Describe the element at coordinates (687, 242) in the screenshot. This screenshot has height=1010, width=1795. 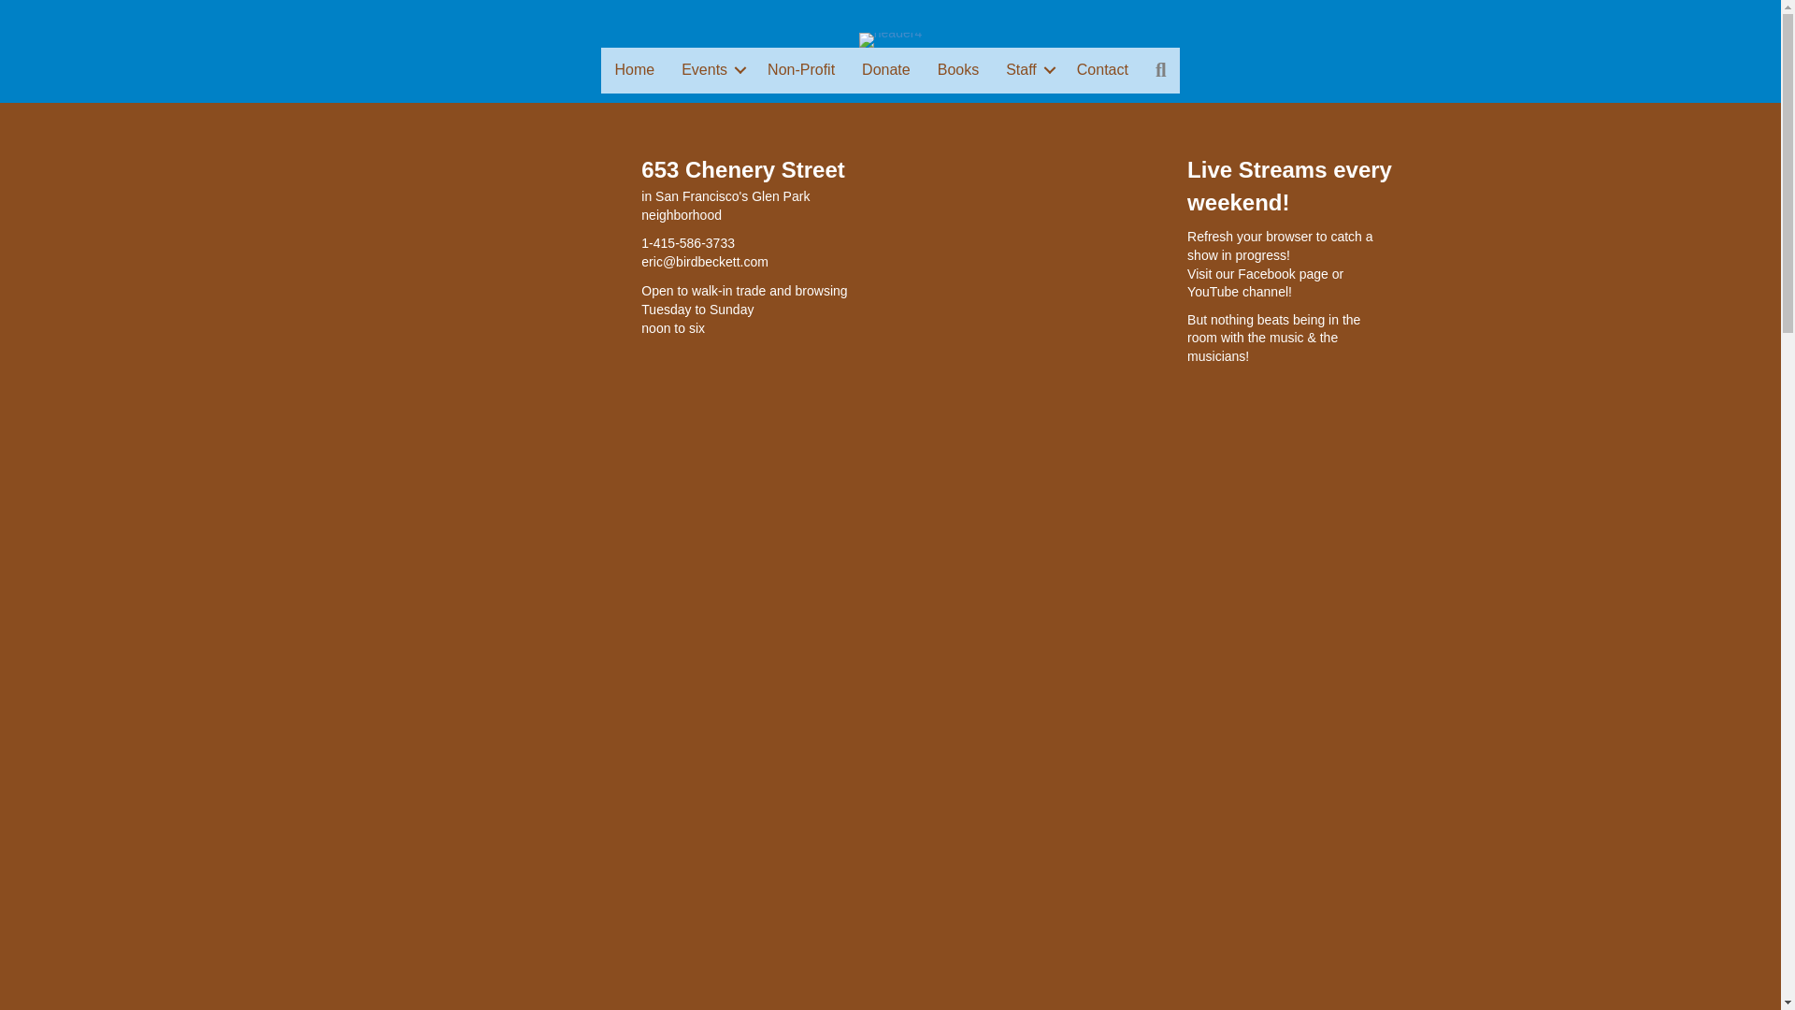
I see `1-415-586-3733` at that location.